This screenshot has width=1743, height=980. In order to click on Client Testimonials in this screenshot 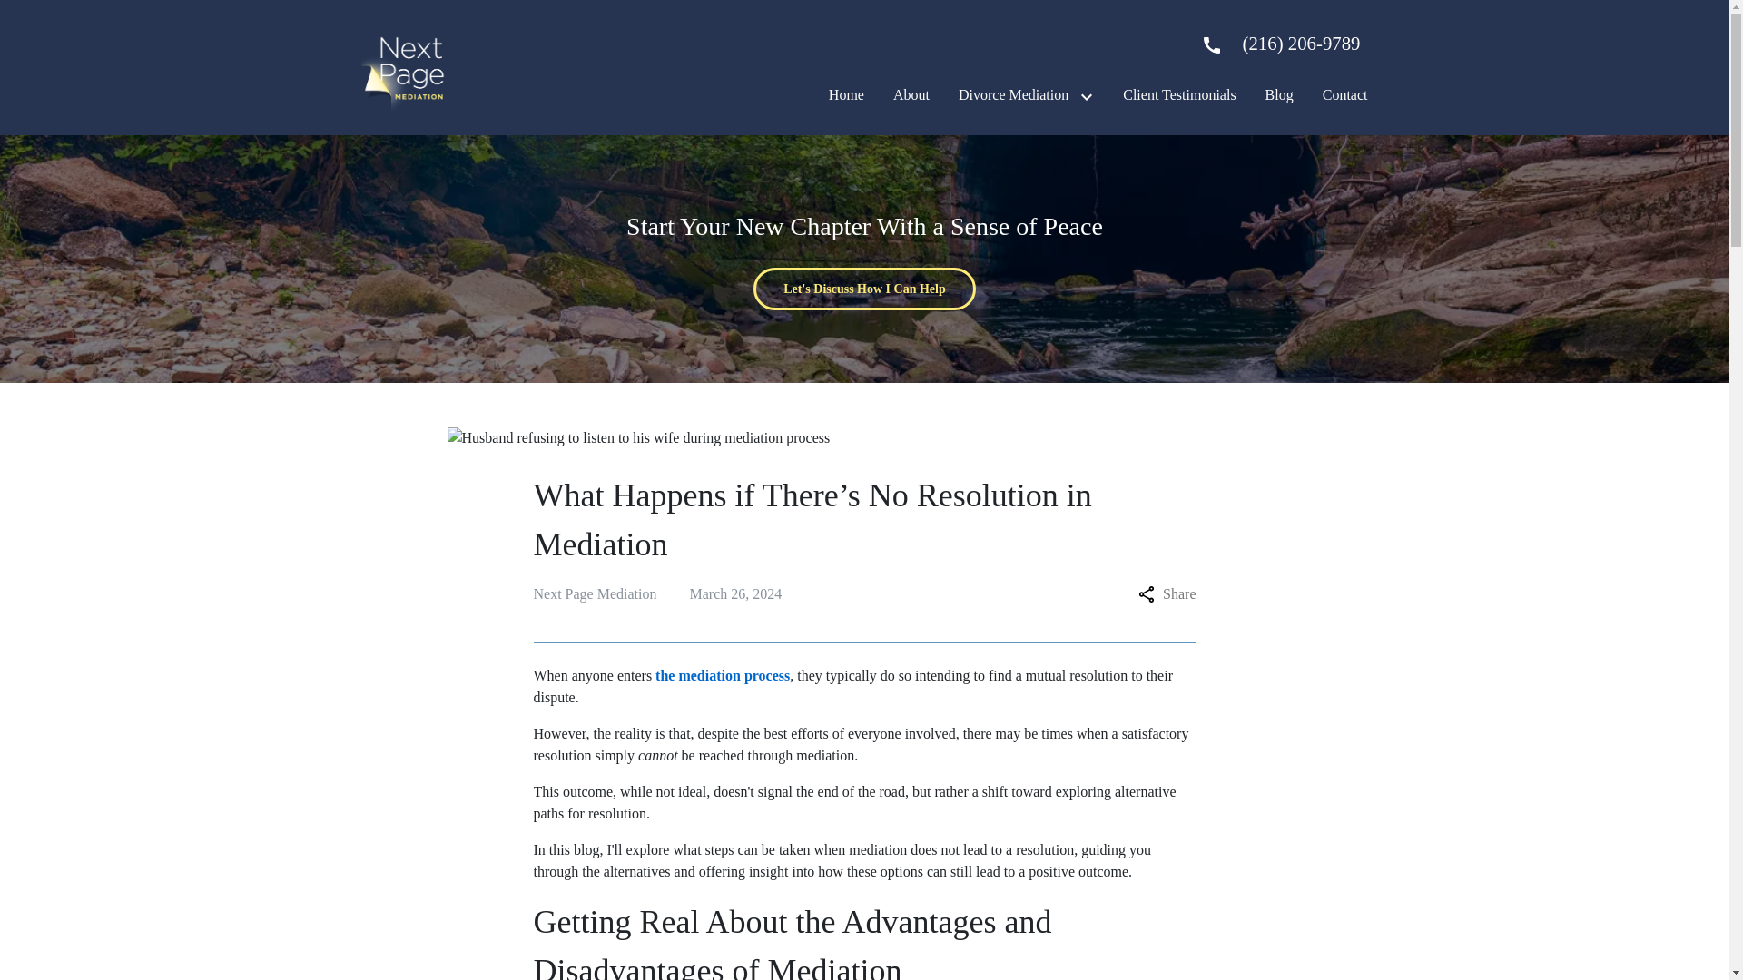, I will do `click(1178, 94)`.